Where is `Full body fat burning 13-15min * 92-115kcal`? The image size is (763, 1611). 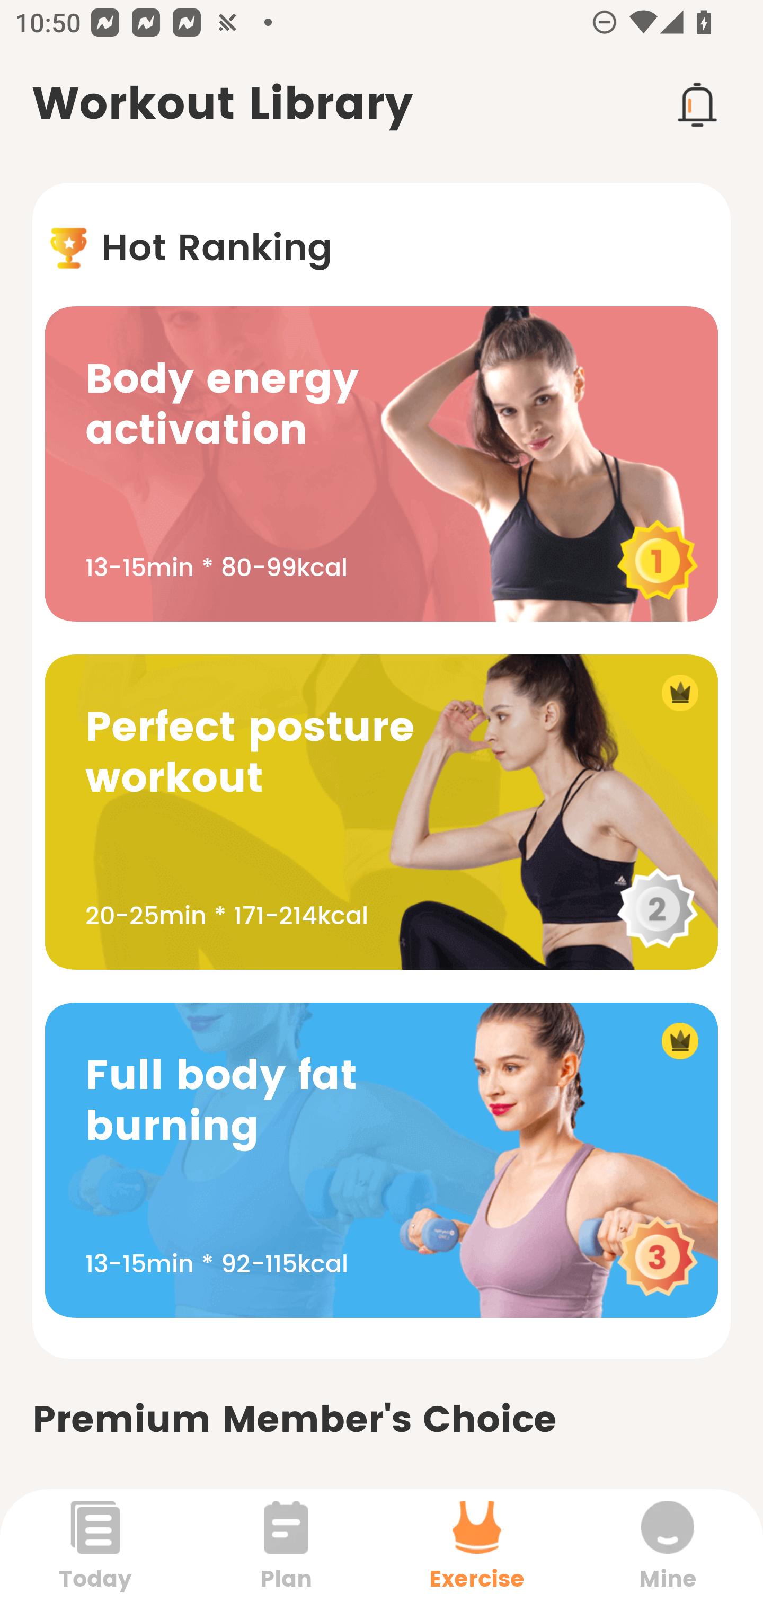
Full body fat burning 13-15min * 92-115kcal is located at coordinates (381, 1159).